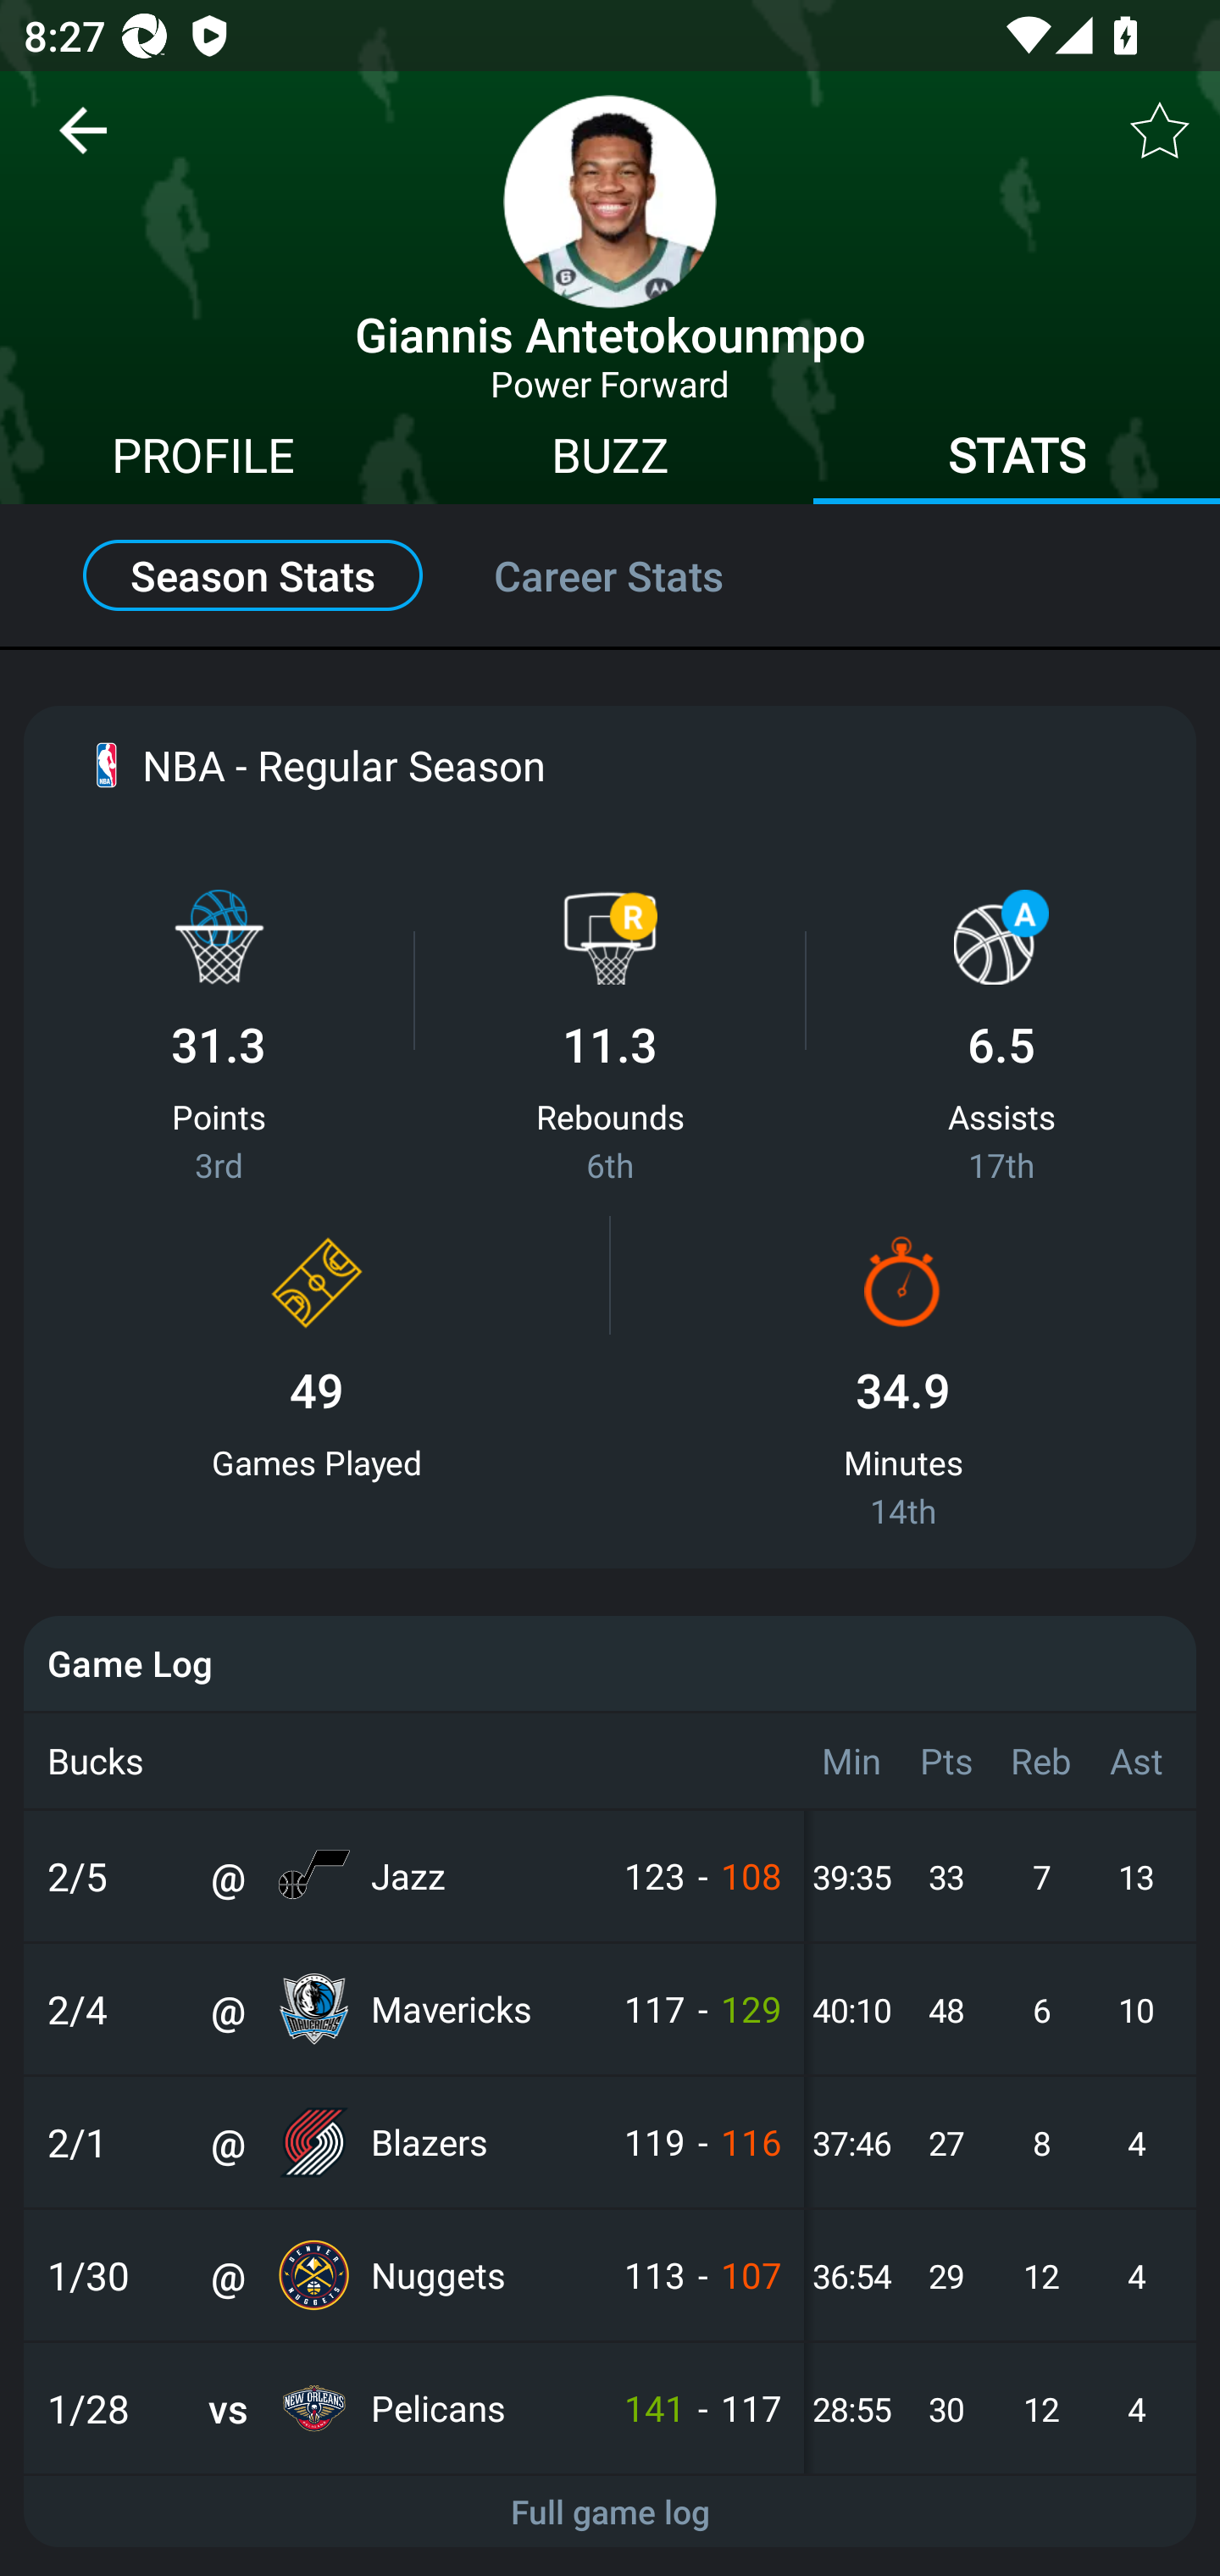 This screenshot has height=2576, width=1220. I want to click on -, so click(703, 2142).